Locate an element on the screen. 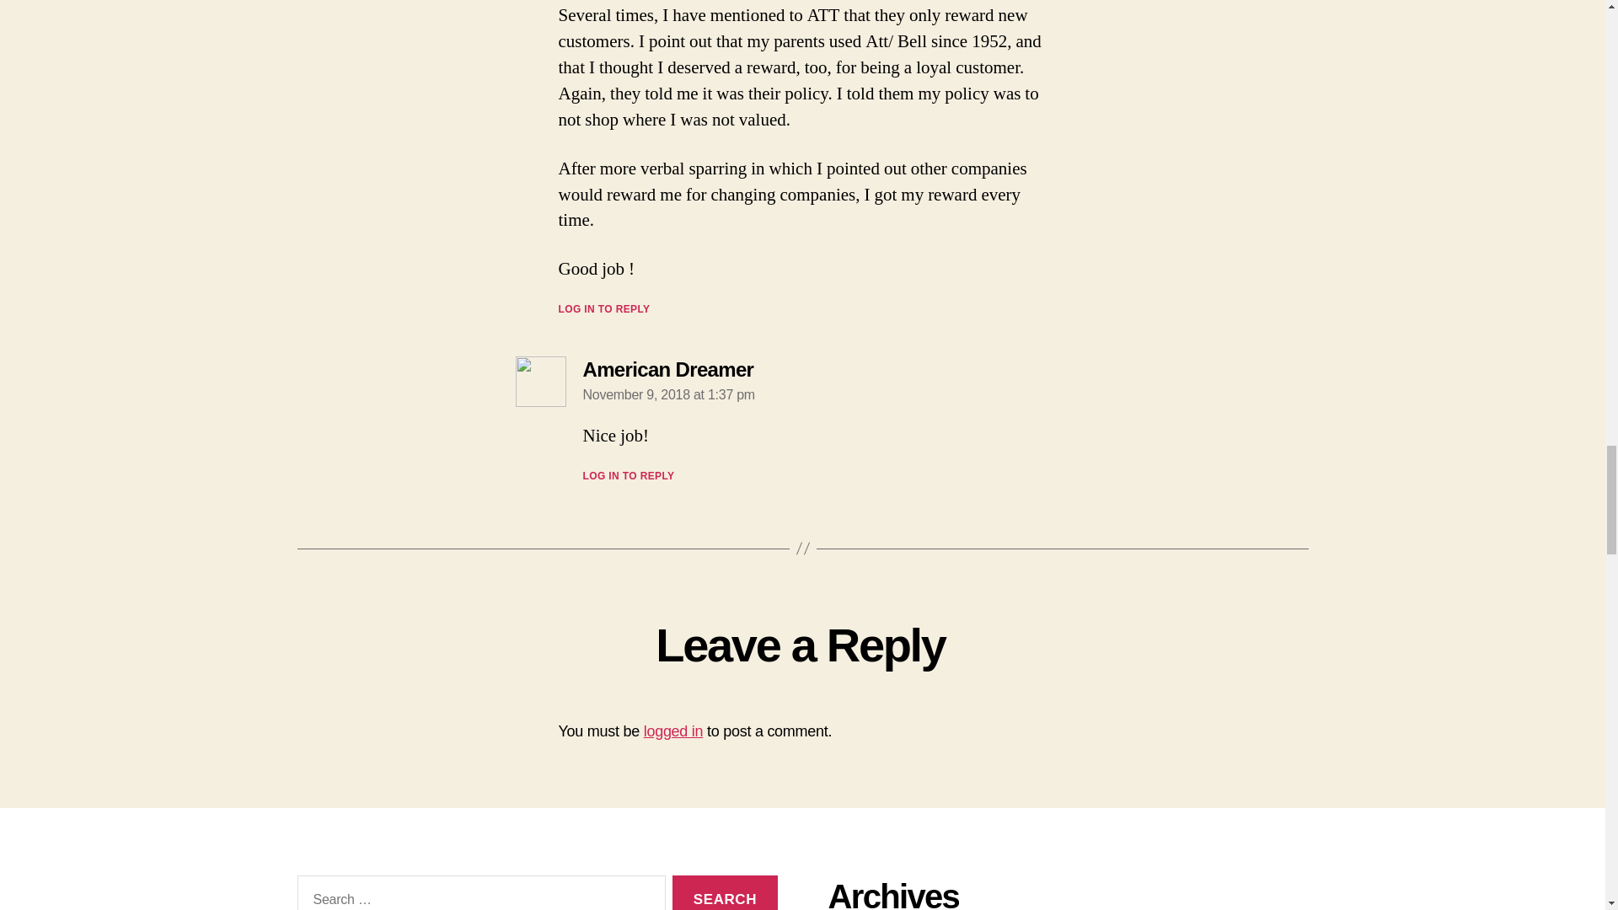 This screenshot has height=910, width=1618. LOG IN TO REPLY is located at coordinates (629, 476).